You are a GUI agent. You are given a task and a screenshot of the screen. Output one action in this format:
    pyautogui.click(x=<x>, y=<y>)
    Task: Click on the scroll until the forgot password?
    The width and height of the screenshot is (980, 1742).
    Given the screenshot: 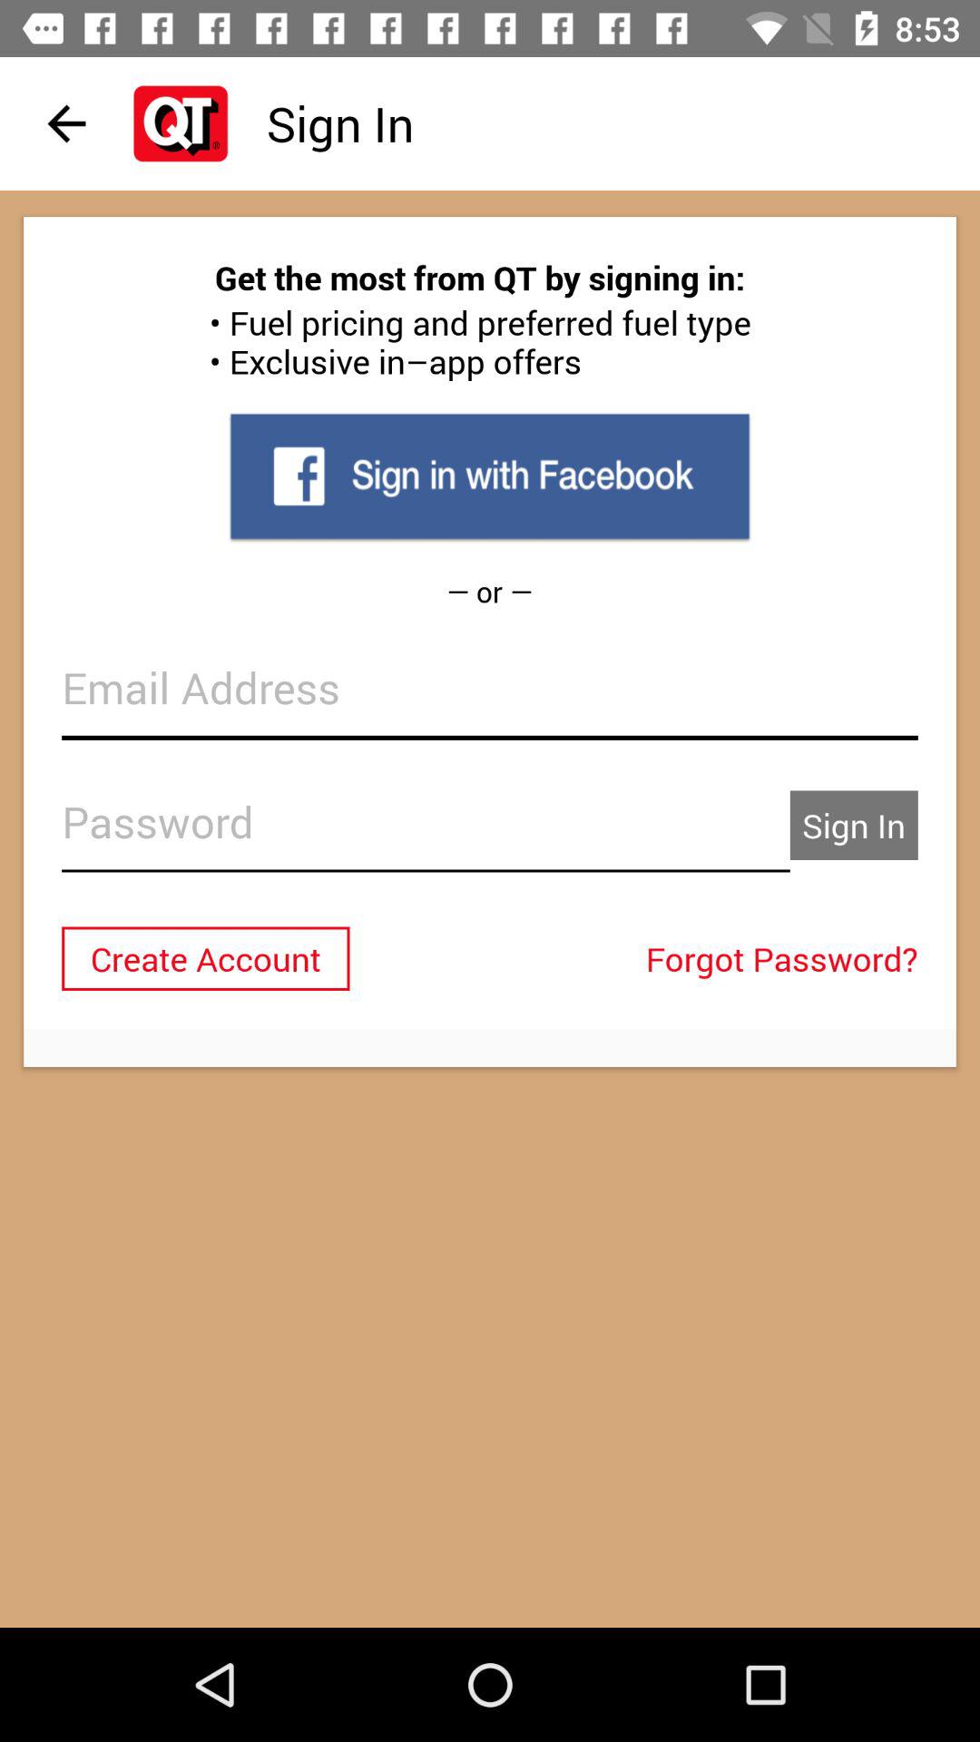 What is the action you would take?
    pyautogui.click(x=786, y=958)
    